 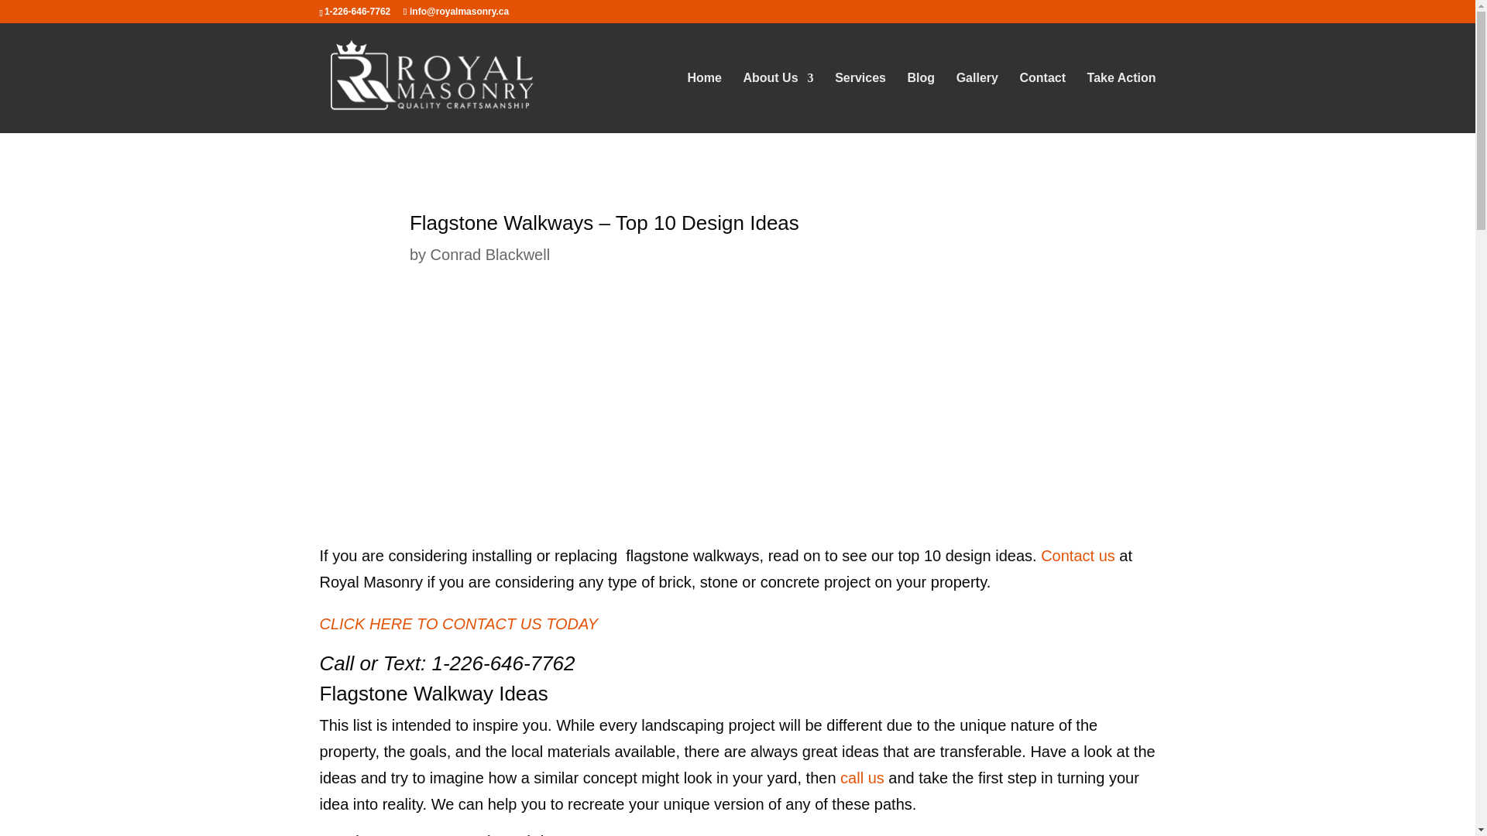 What do you see at coordinates (490, 254) in the screenshot?
I see `Conrad Blackwell` at bounding box center [490, 254].